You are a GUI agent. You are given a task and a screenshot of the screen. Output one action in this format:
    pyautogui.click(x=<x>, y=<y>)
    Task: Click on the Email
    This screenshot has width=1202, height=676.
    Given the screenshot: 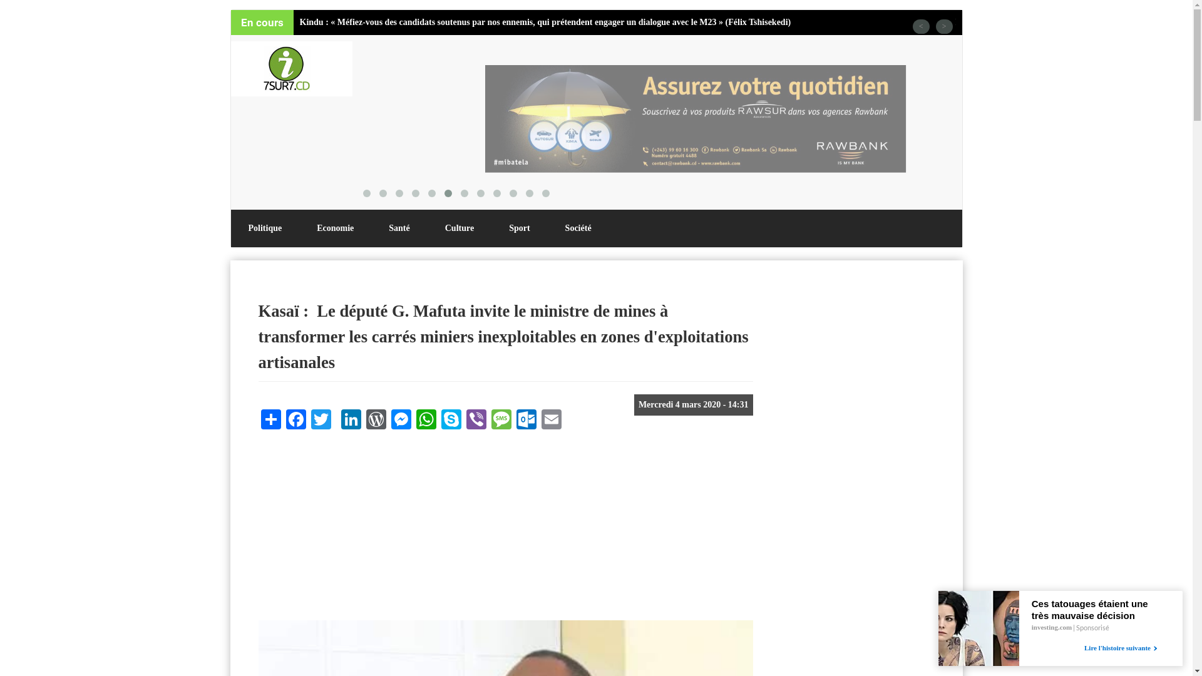 What is the action you would take?
    pyautogui.click(x=551, y=418)
    